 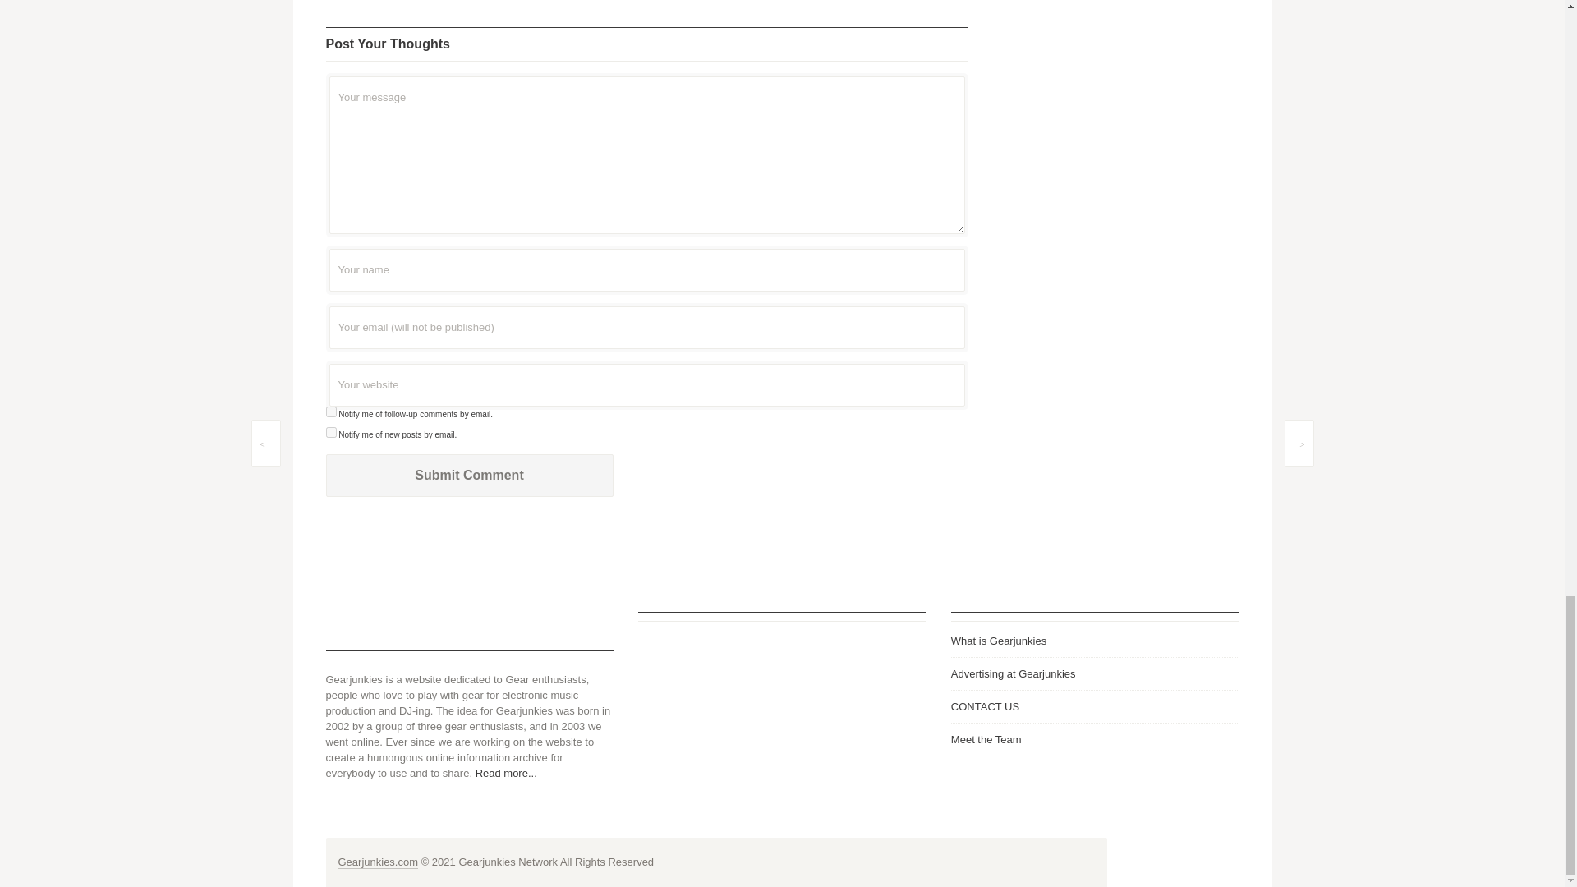 I want to click on subscribe, so click(x=330, y=411).